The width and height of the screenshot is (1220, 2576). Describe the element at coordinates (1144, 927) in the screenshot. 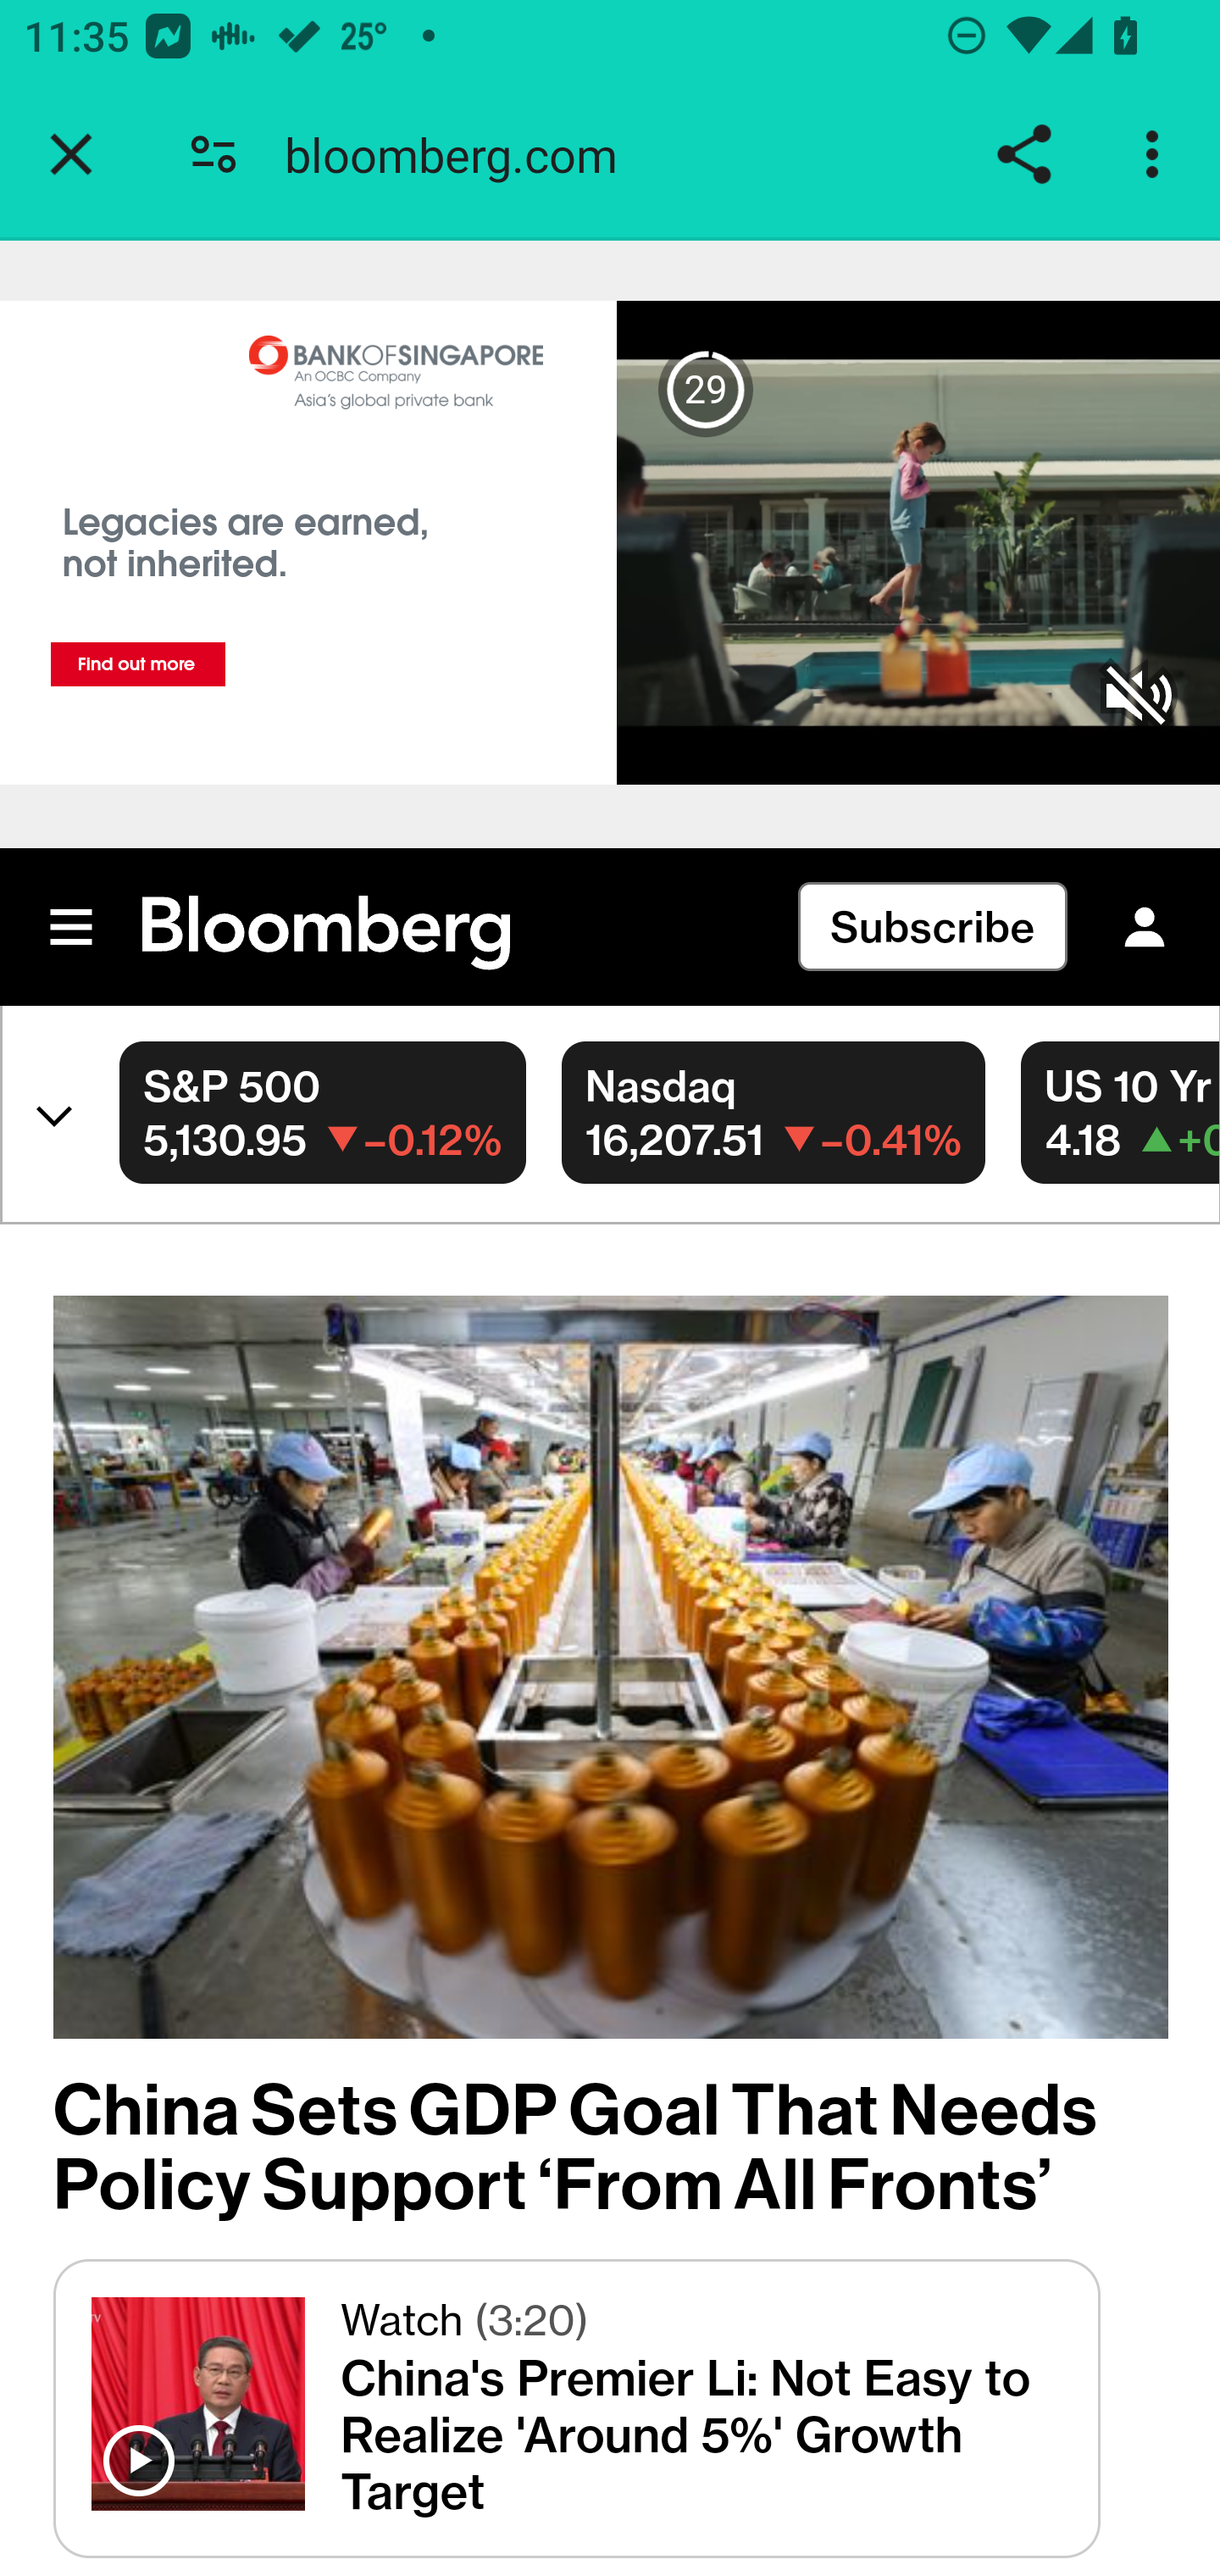

I see `Sign In` at that location.